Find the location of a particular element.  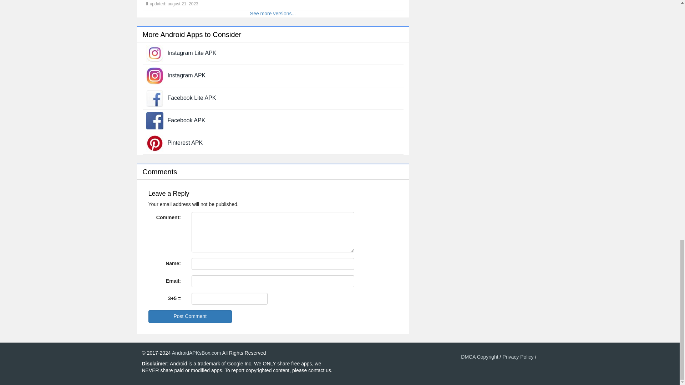

Facebook Lite Latest Version 415.0.0.12.100 APK Download is located at coordinates (192, 98).